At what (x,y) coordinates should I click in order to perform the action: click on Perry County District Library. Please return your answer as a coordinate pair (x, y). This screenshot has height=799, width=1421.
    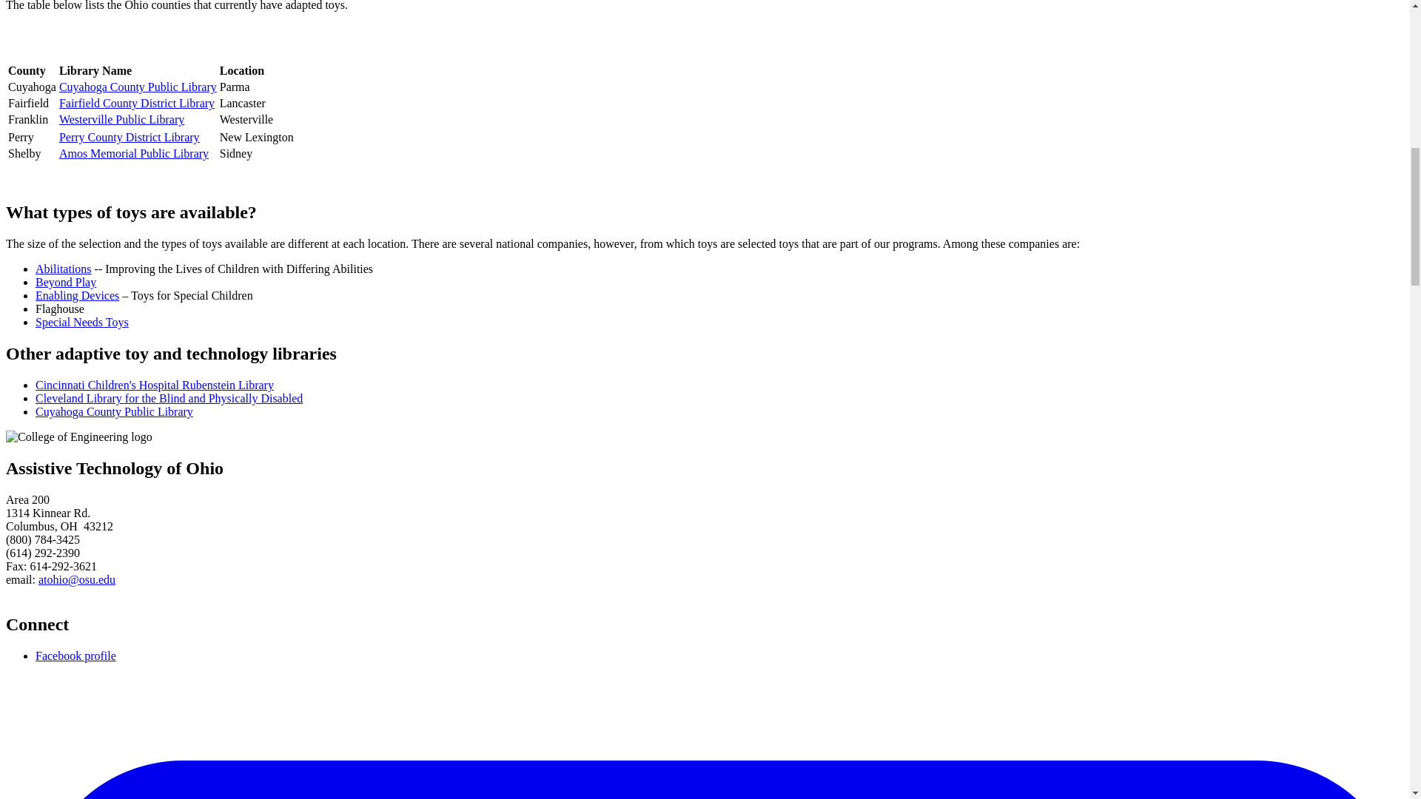
    Looking at the image, I should click on (130, 138).